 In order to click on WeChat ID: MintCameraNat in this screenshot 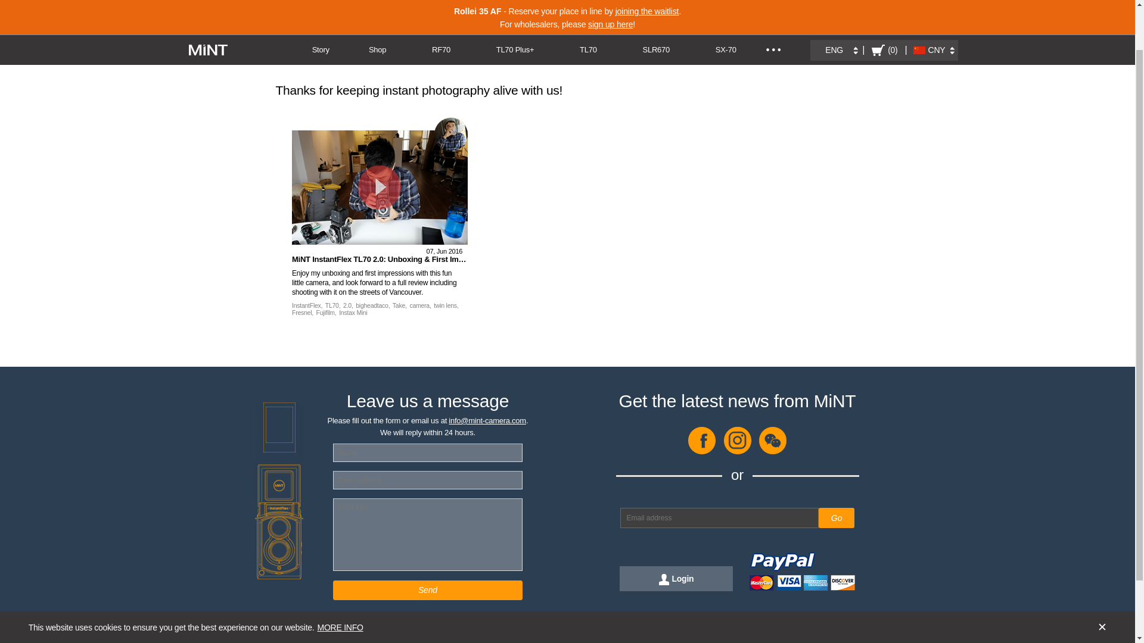, I will do `click(773, 451)`.